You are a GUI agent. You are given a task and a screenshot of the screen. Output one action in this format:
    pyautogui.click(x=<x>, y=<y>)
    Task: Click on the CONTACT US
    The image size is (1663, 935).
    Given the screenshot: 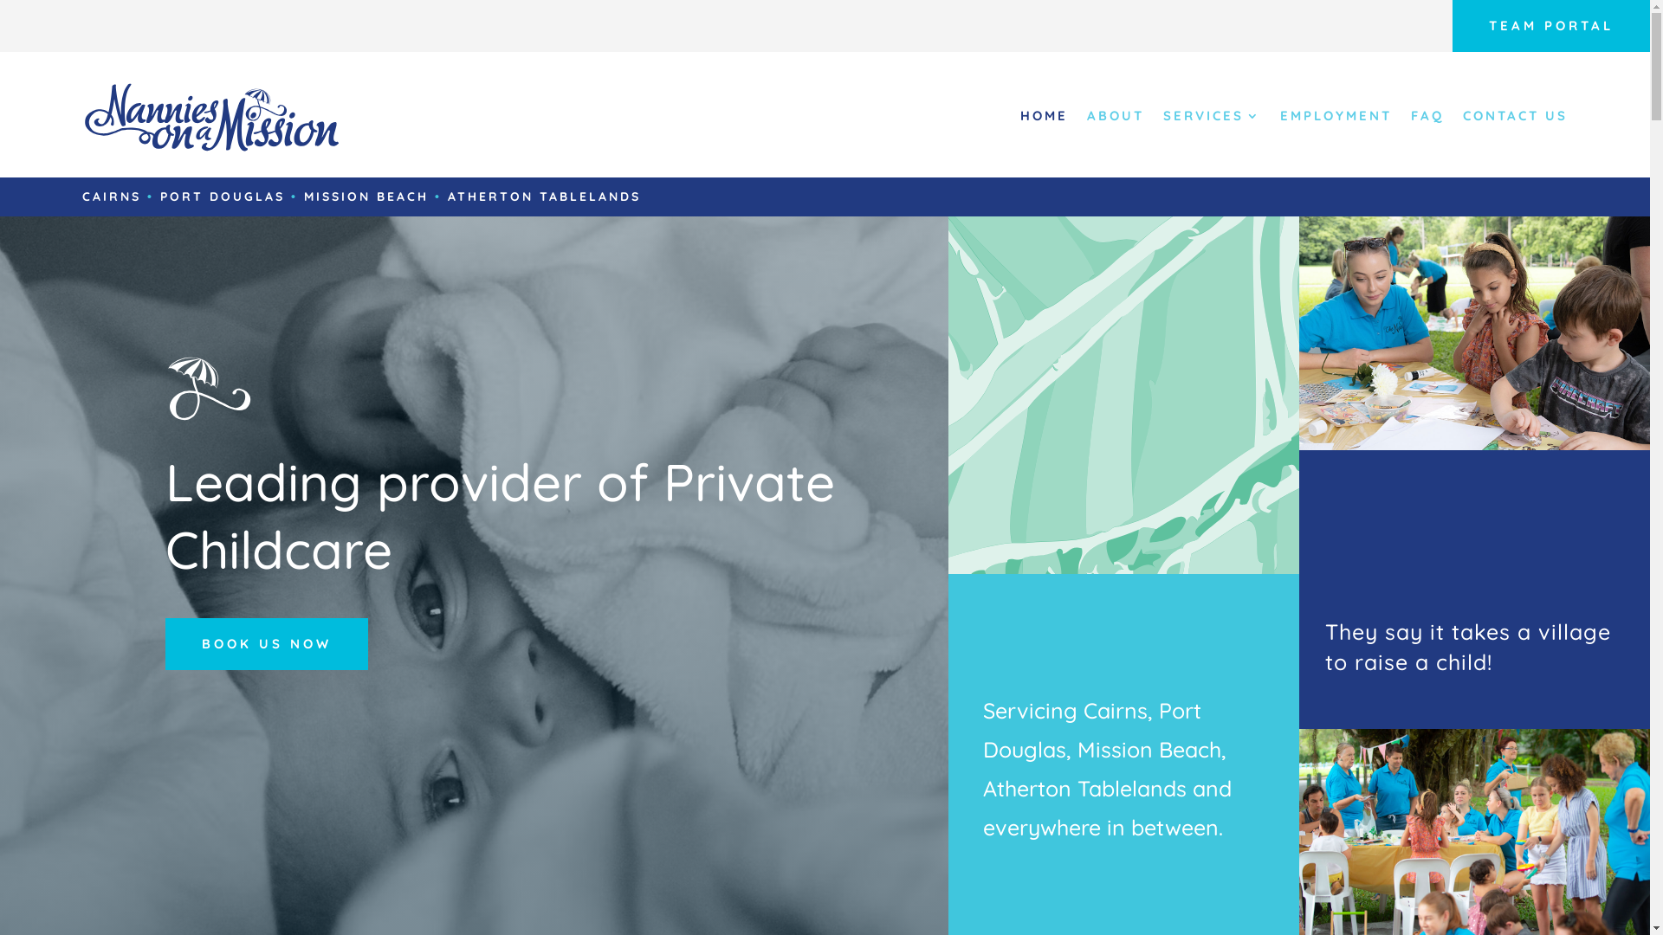 What is the action you would take?
    pyautogui.click(x=1516, y=115)
    